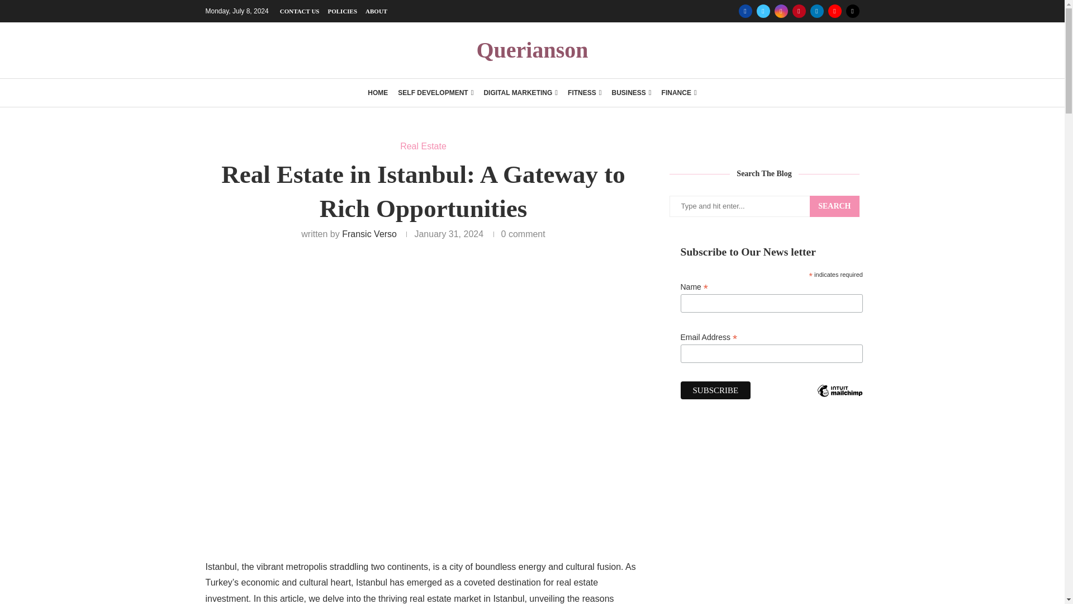 This screenshot has height=604, width=1073. I want to click on Subscribe, so click(715, 390).